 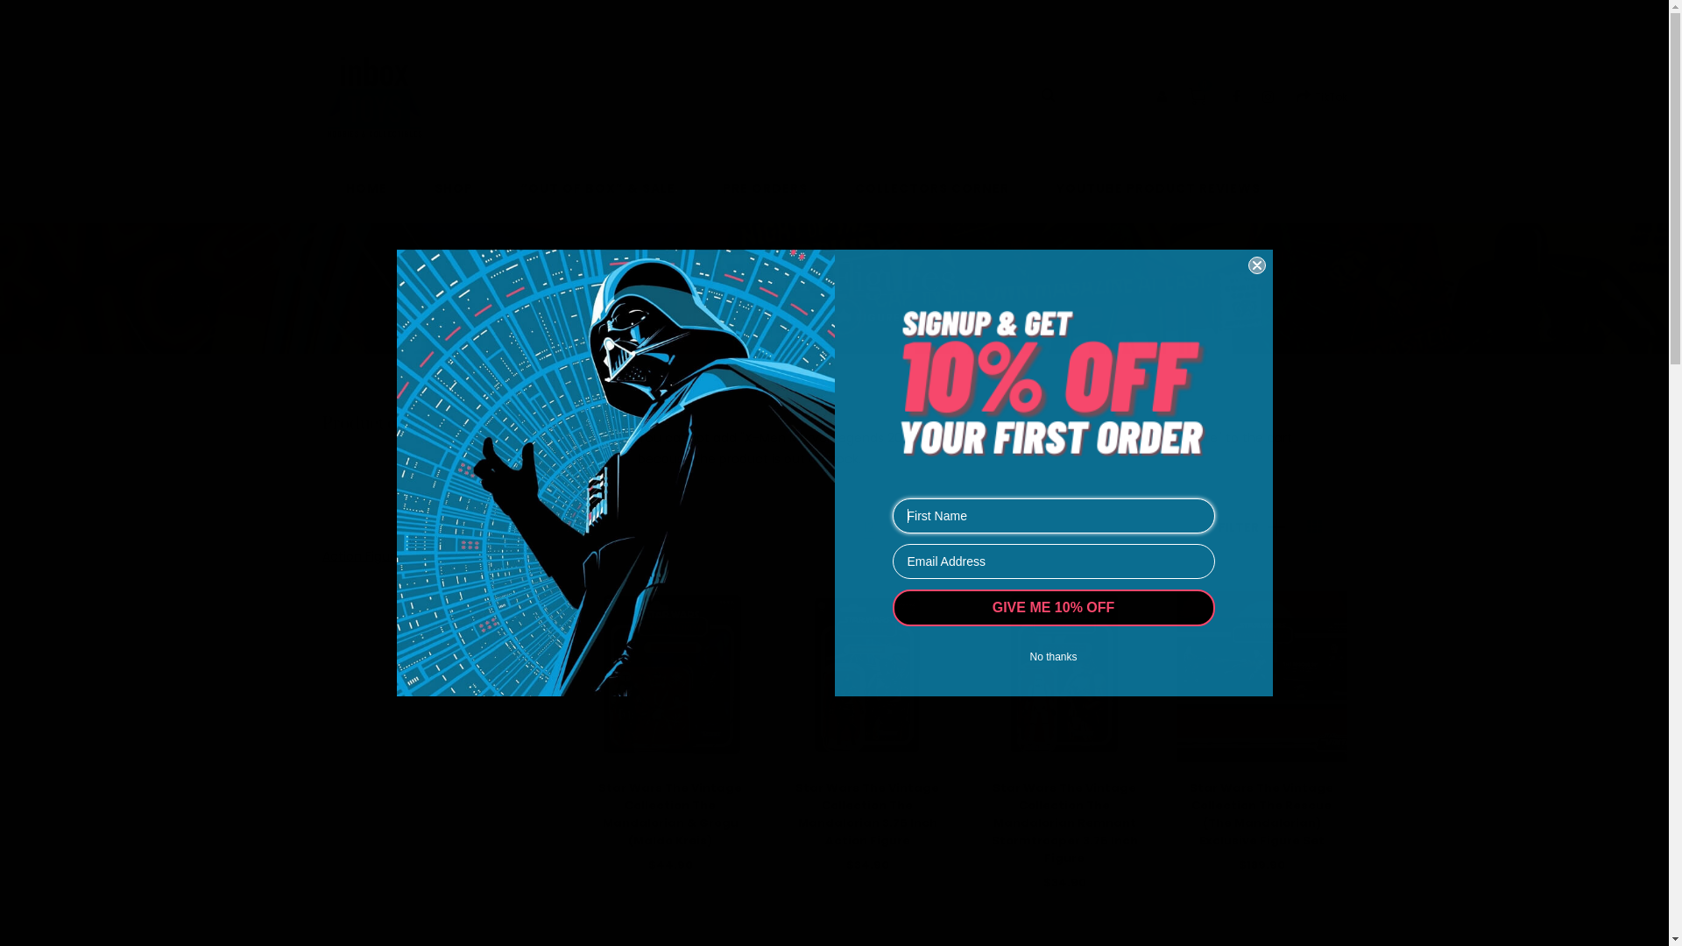 I want to click on PRE ORDERS, so click(x=764, y=197).